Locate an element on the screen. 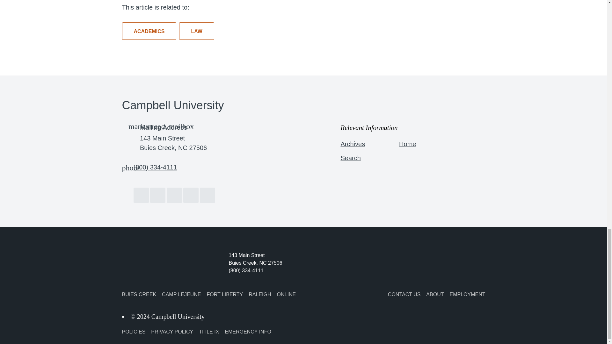  Follow Campbell University on Facebook is located at coordinates (141, 195).